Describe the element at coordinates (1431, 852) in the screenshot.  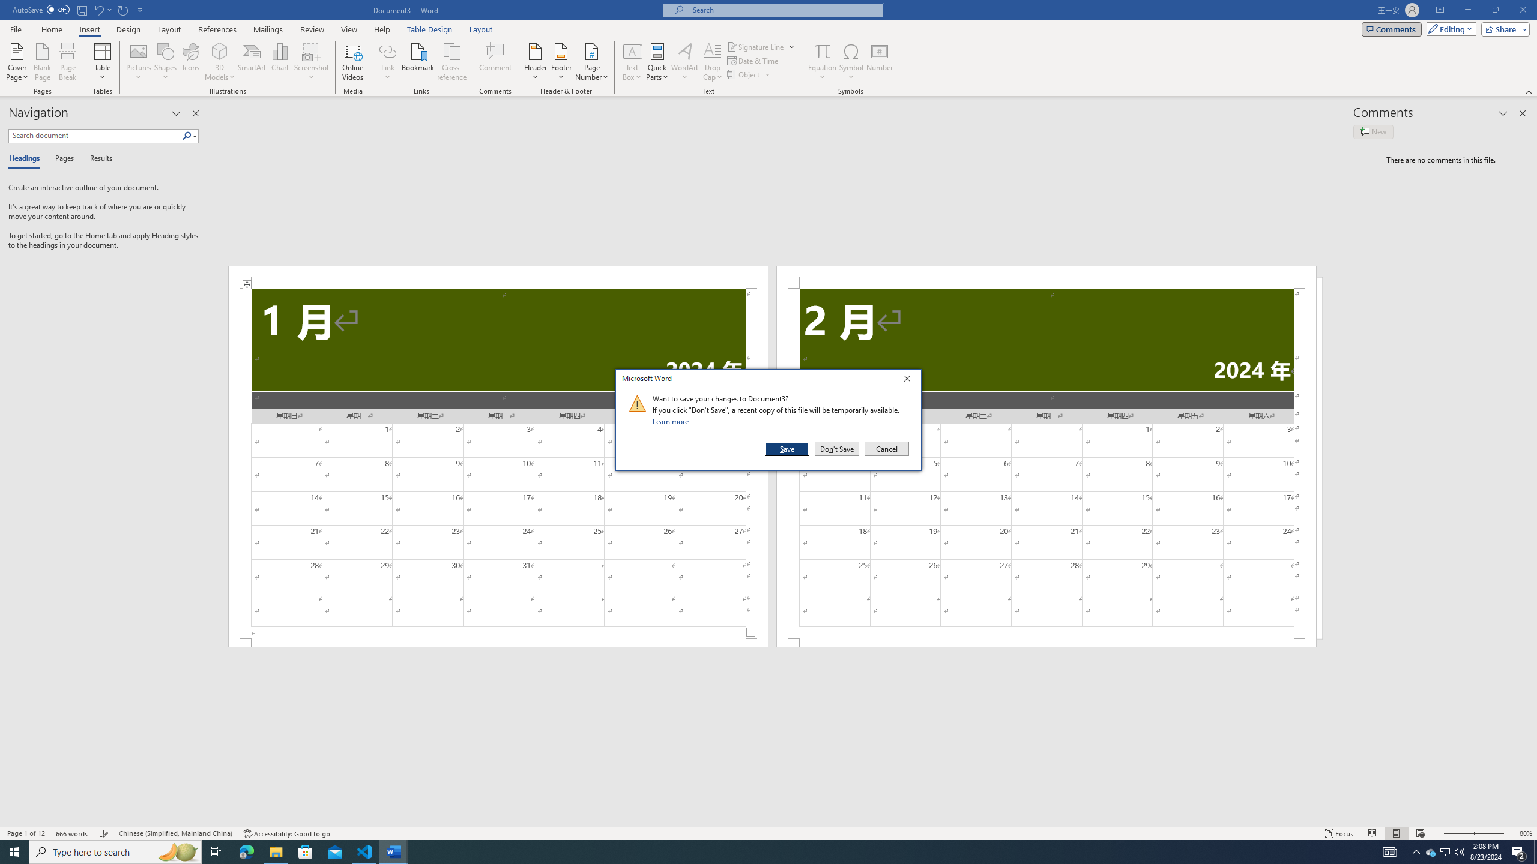
I see `3D Models` at that location.